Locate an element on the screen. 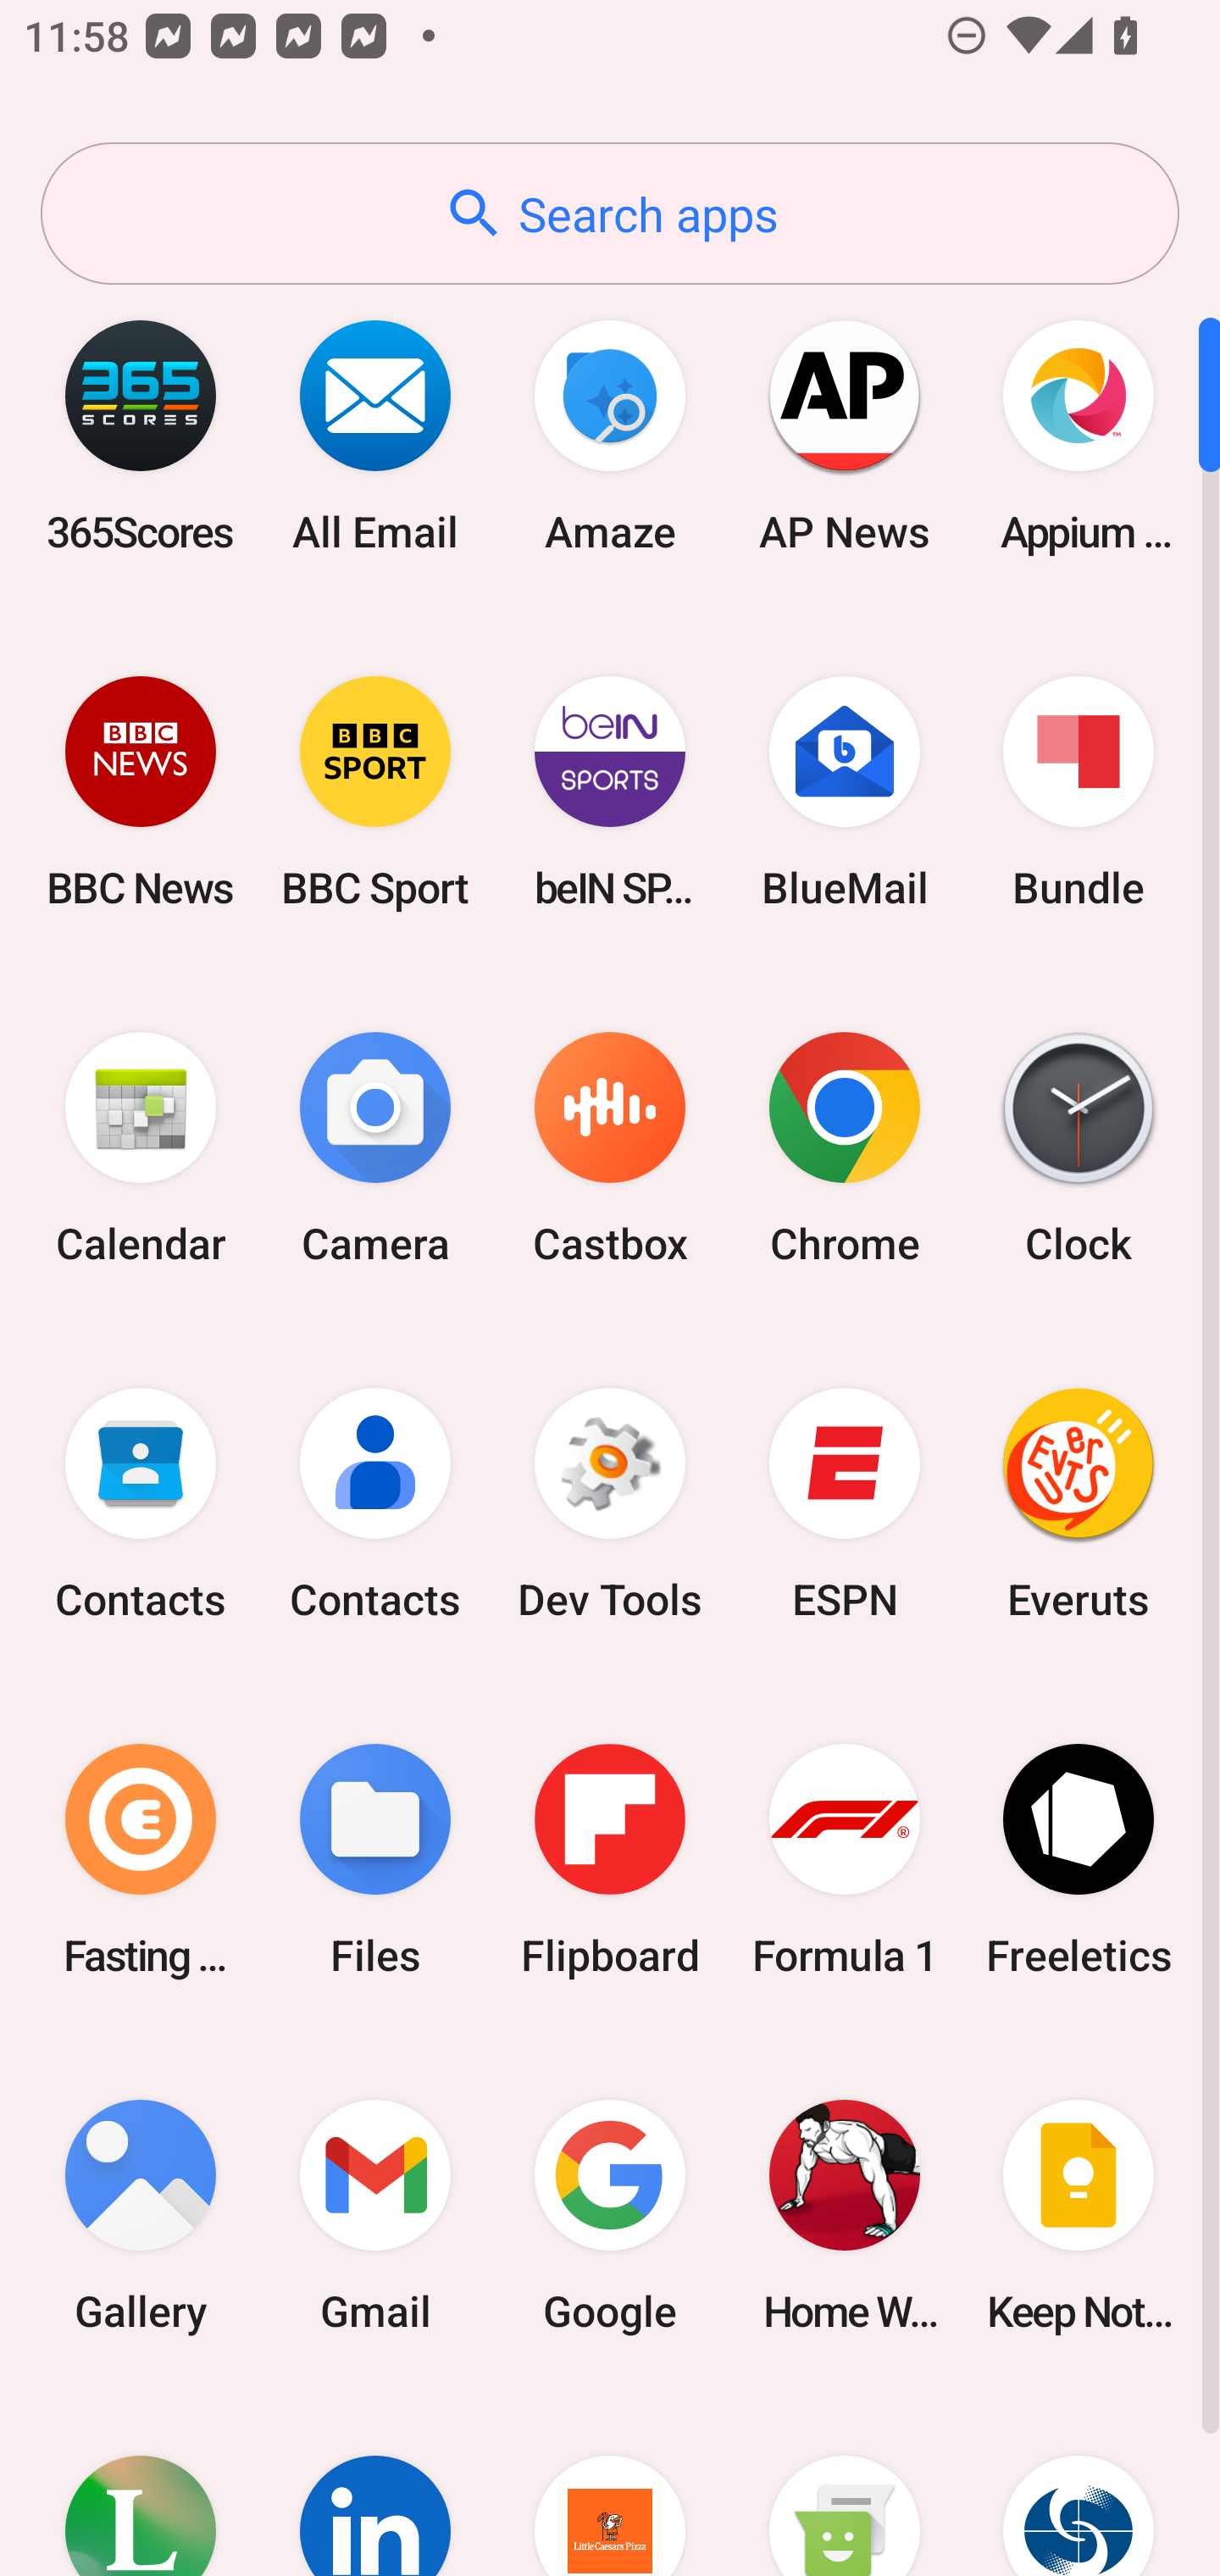 This screenshot has height=2576, width=1220. ESPN is located at coordinates (844, 1504).